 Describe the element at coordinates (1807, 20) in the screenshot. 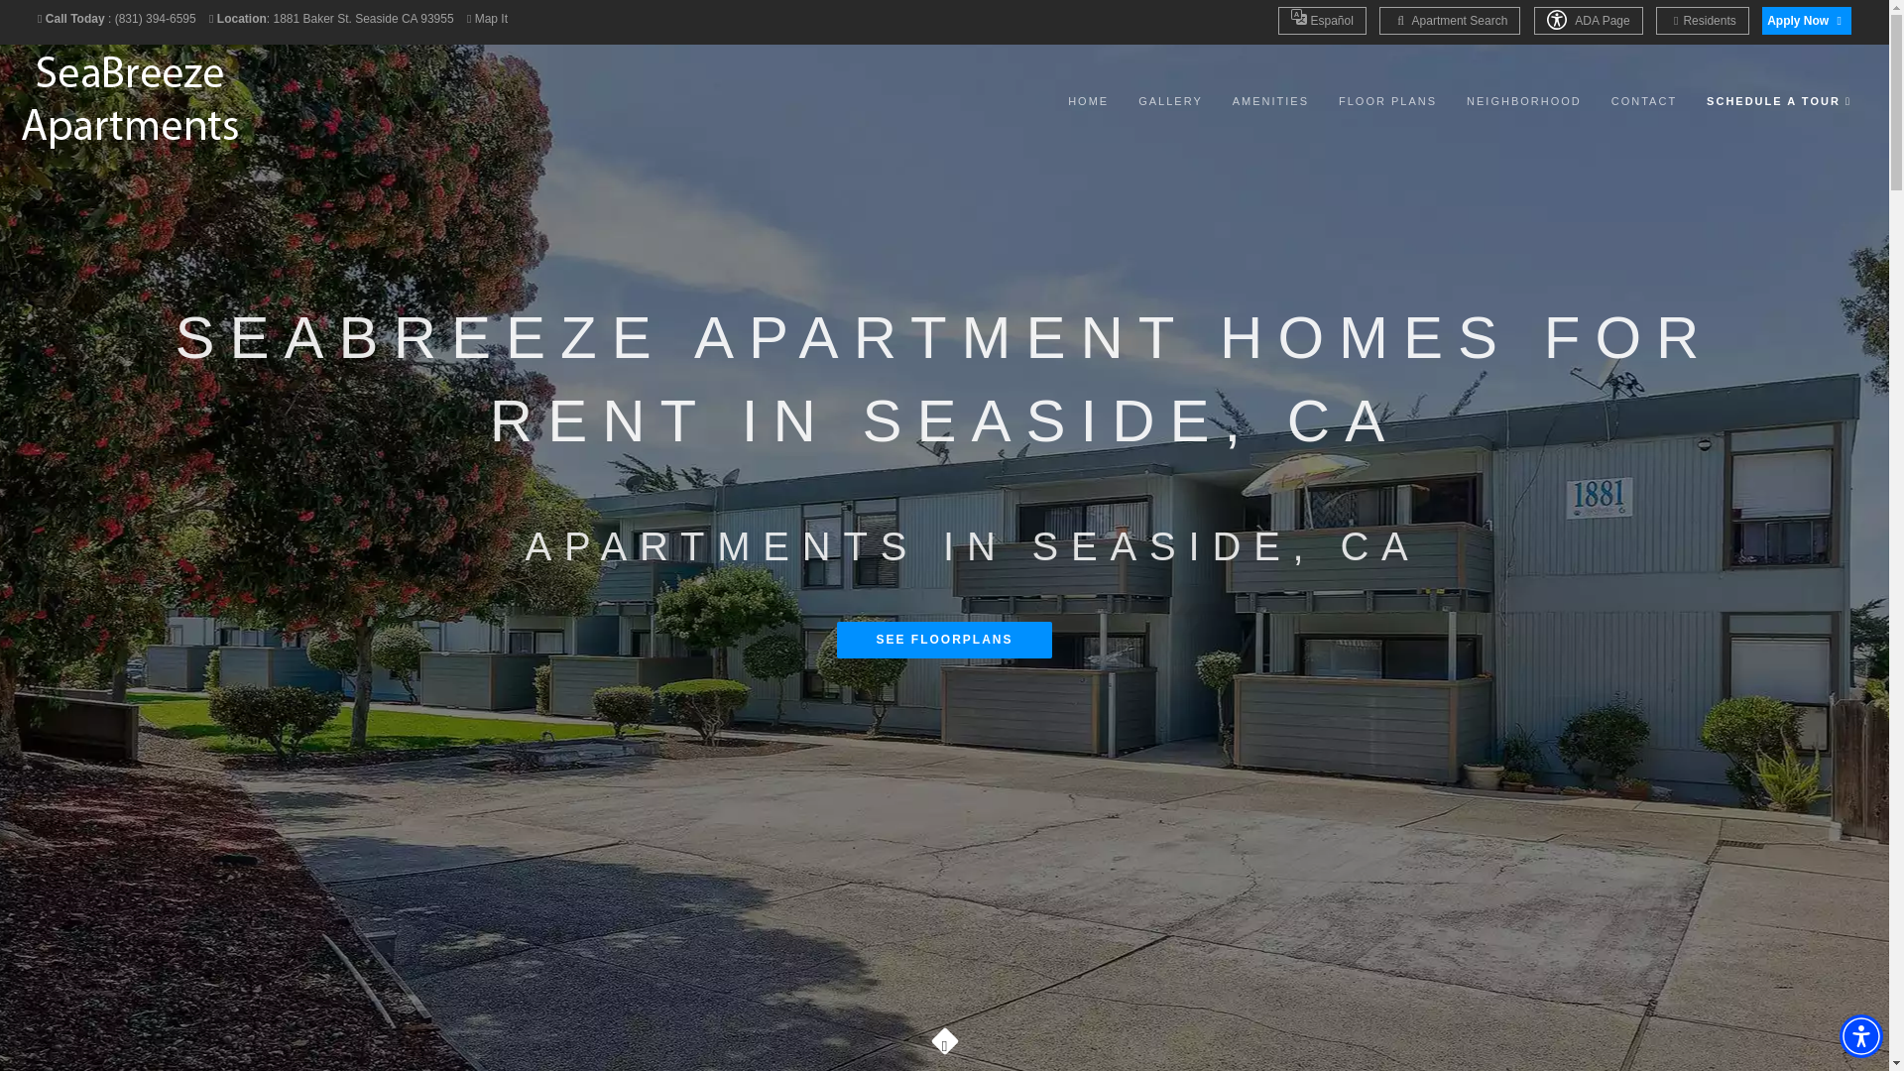

I see `Apply Now` at that location.